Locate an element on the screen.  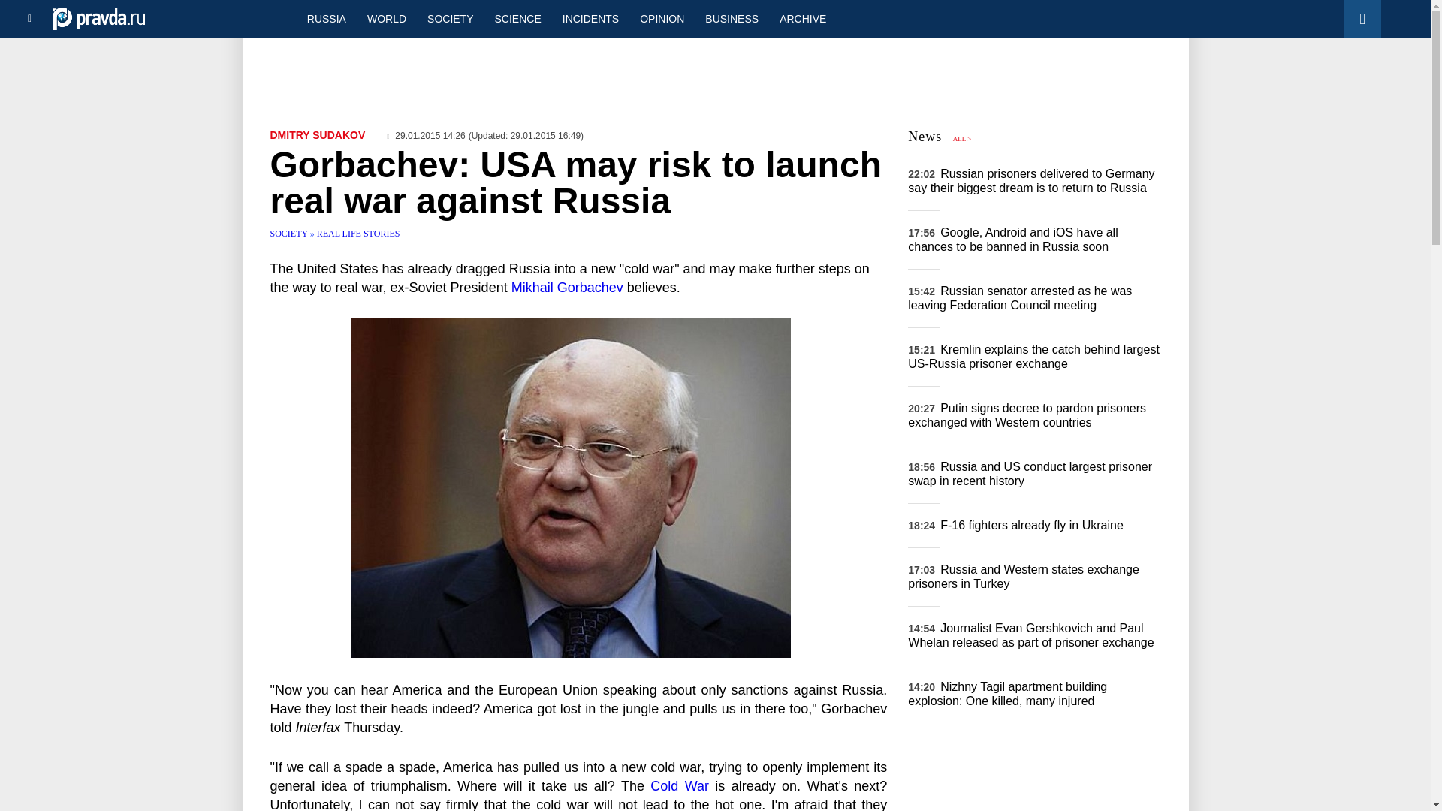
Cold War is located at coordinates (679, 785).